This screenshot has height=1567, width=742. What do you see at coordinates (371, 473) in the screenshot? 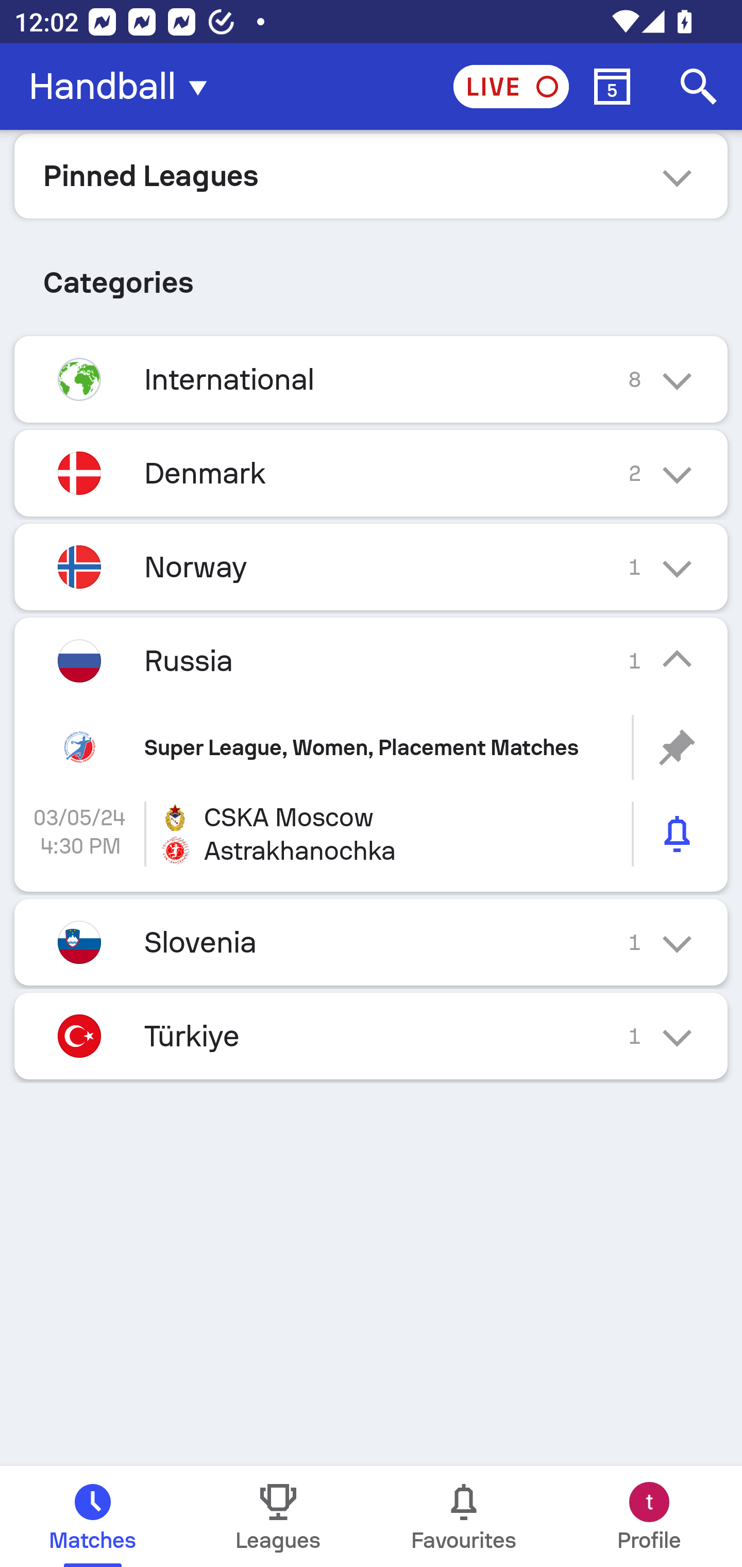
I see `Denmark 2` at bounding box center [371, 473].